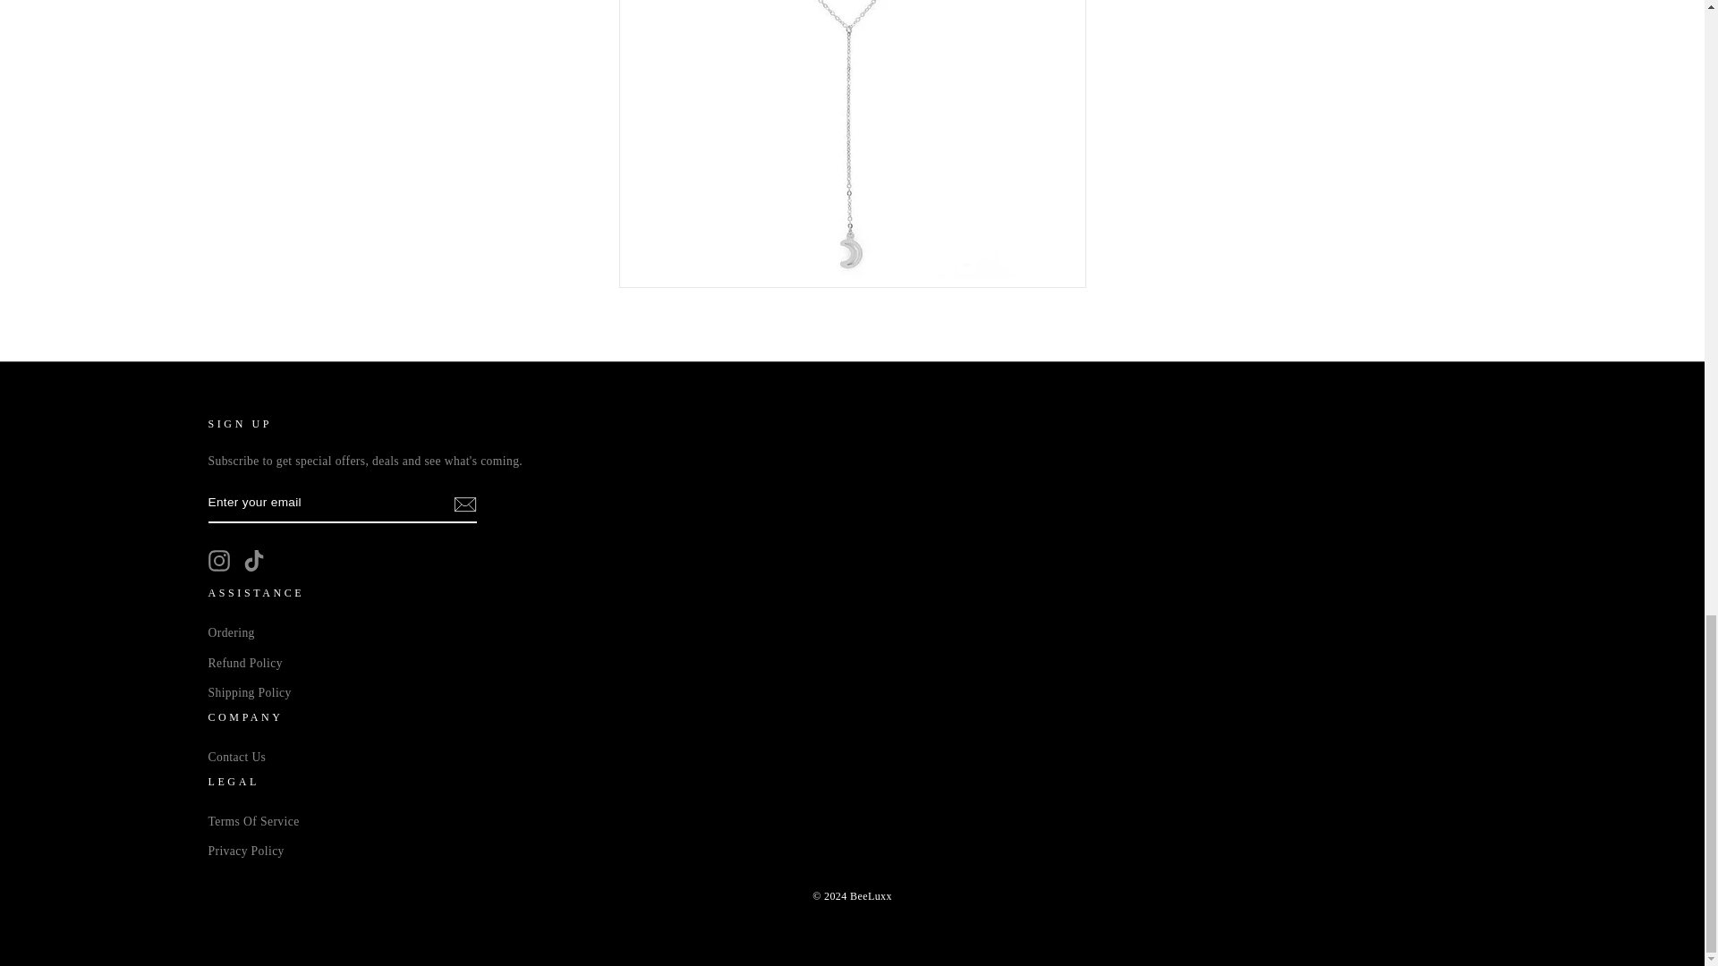  What do you see at coordinates (231, 633) in the screenshot?
I see `Ordering` at bounding box center [231, 633].